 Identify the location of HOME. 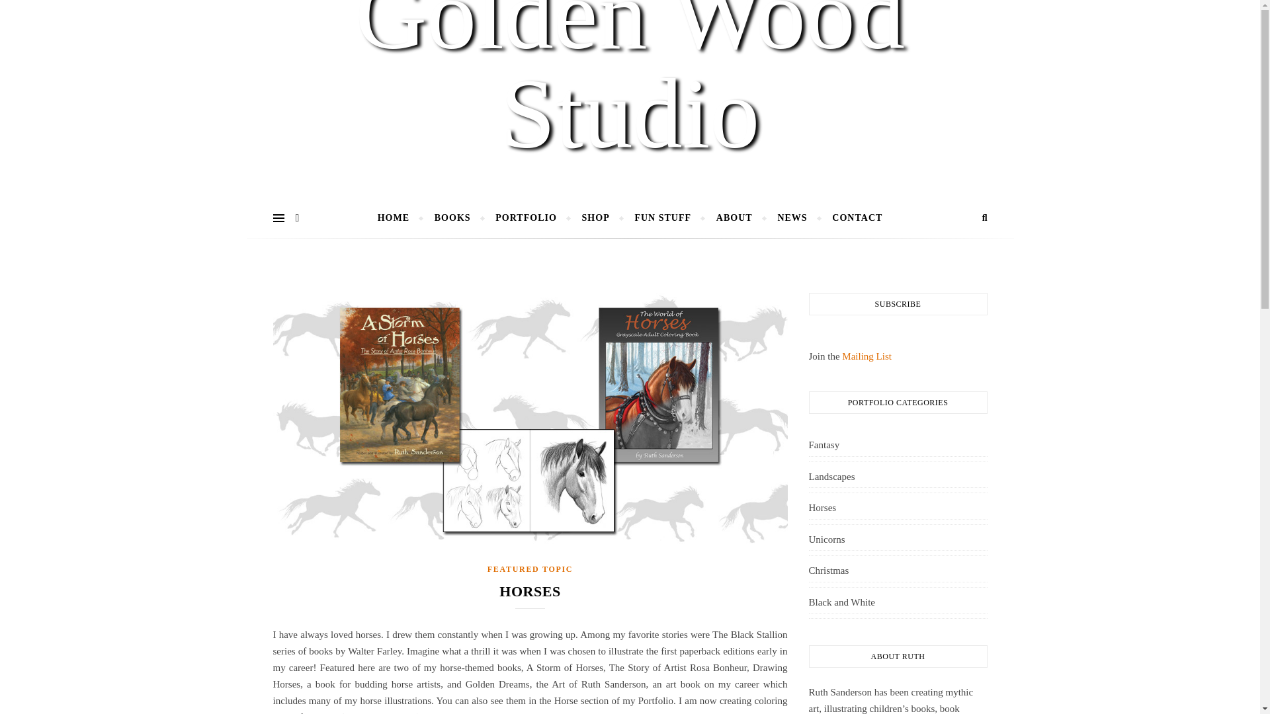
(398, 218).